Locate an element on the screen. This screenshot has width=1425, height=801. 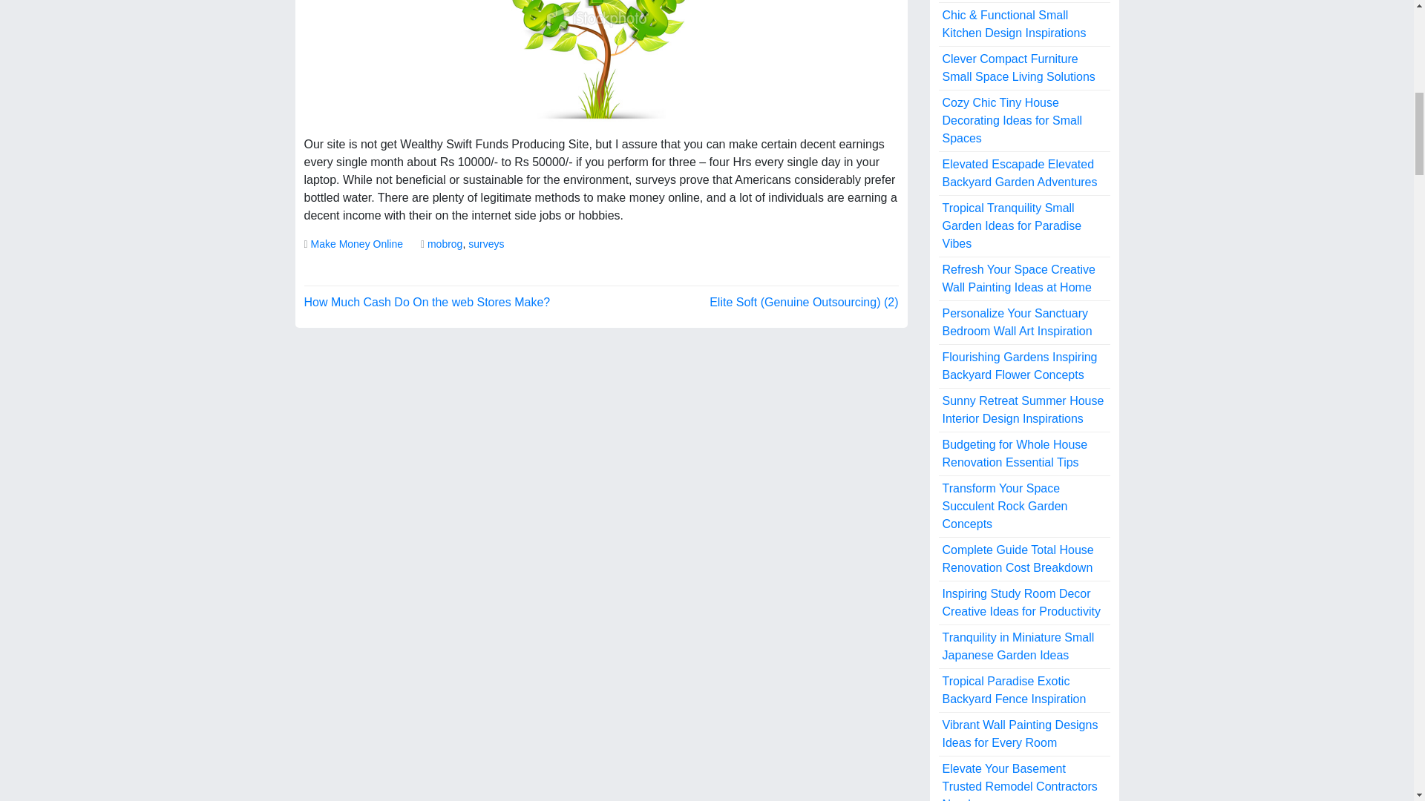
Make Money Online is located at coordinates (356, 243).